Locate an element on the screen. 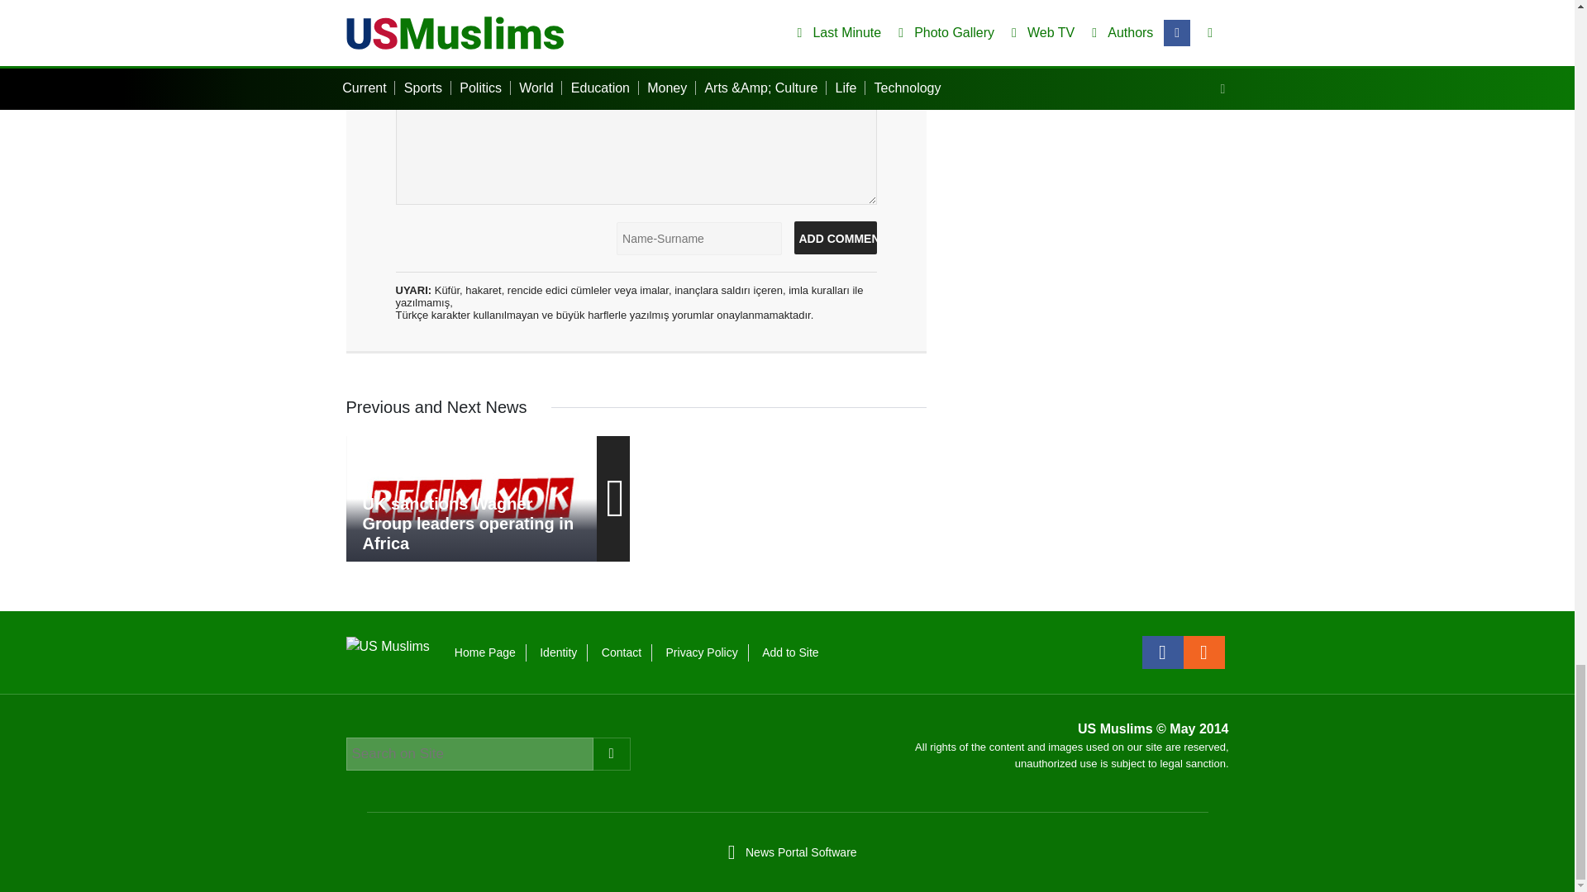  Identity is located at coordinates (558, 652).